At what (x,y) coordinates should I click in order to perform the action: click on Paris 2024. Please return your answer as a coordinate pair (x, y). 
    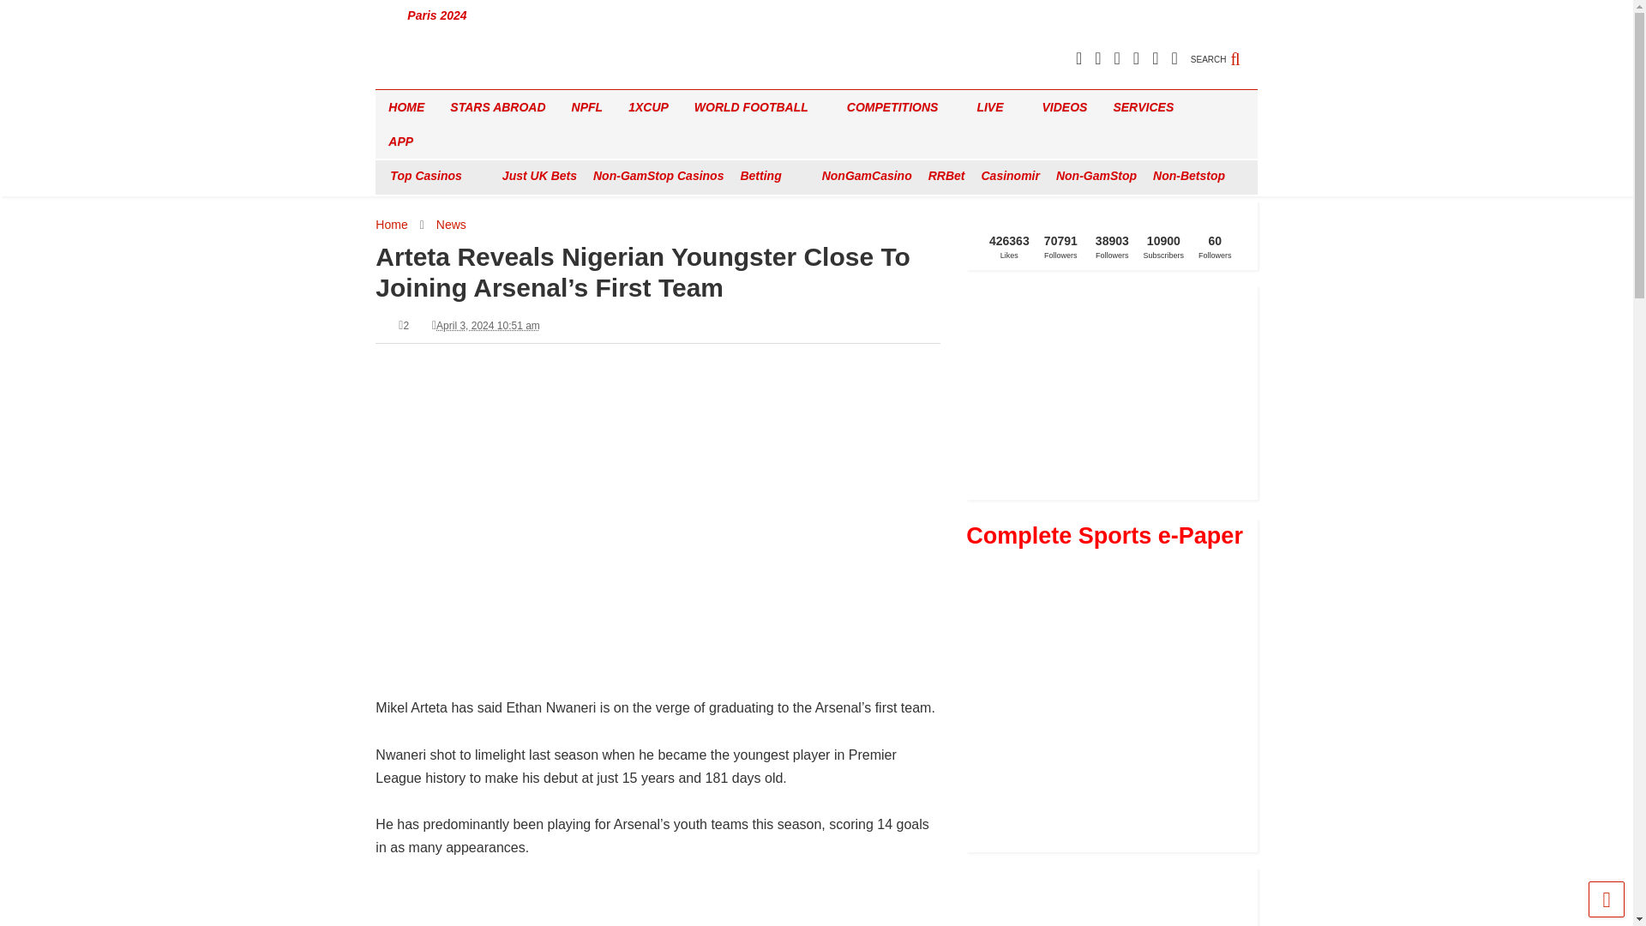
    Looking at the image, I should click on (437, 15).